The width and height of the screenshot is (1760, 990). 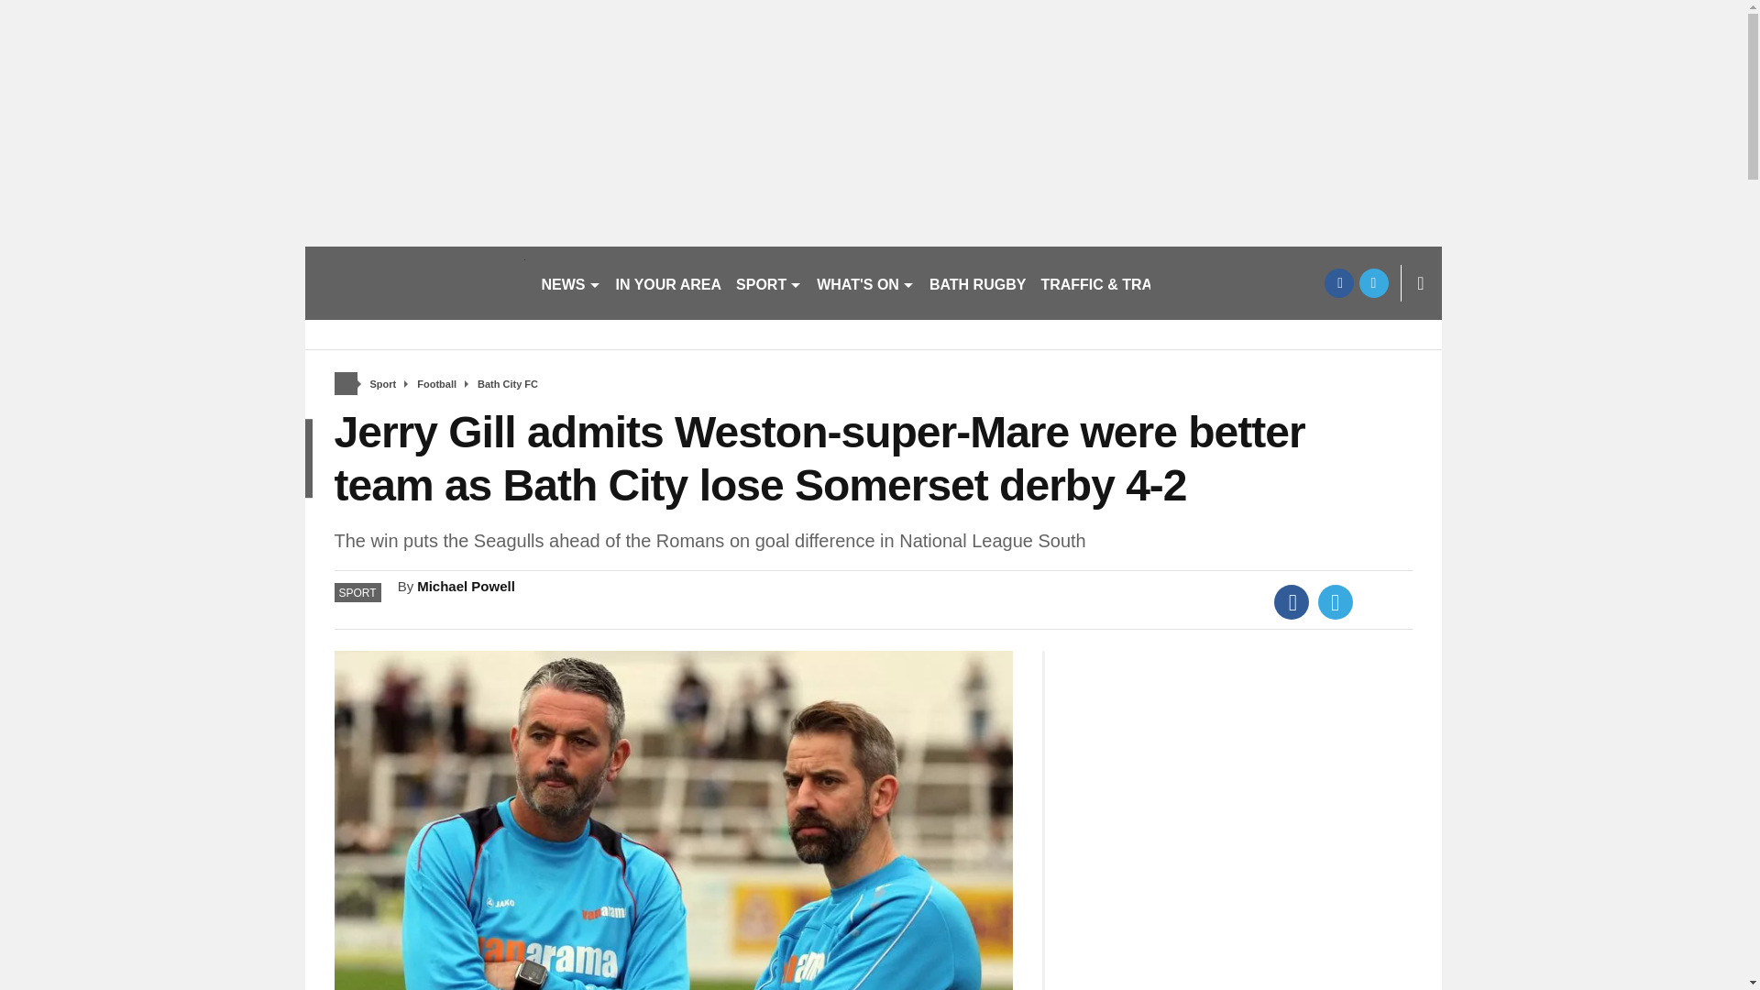 What do you see at coordinates (1336, 602) in the screenshot?
I see `Twitter` at bounding box center [1336, 602].